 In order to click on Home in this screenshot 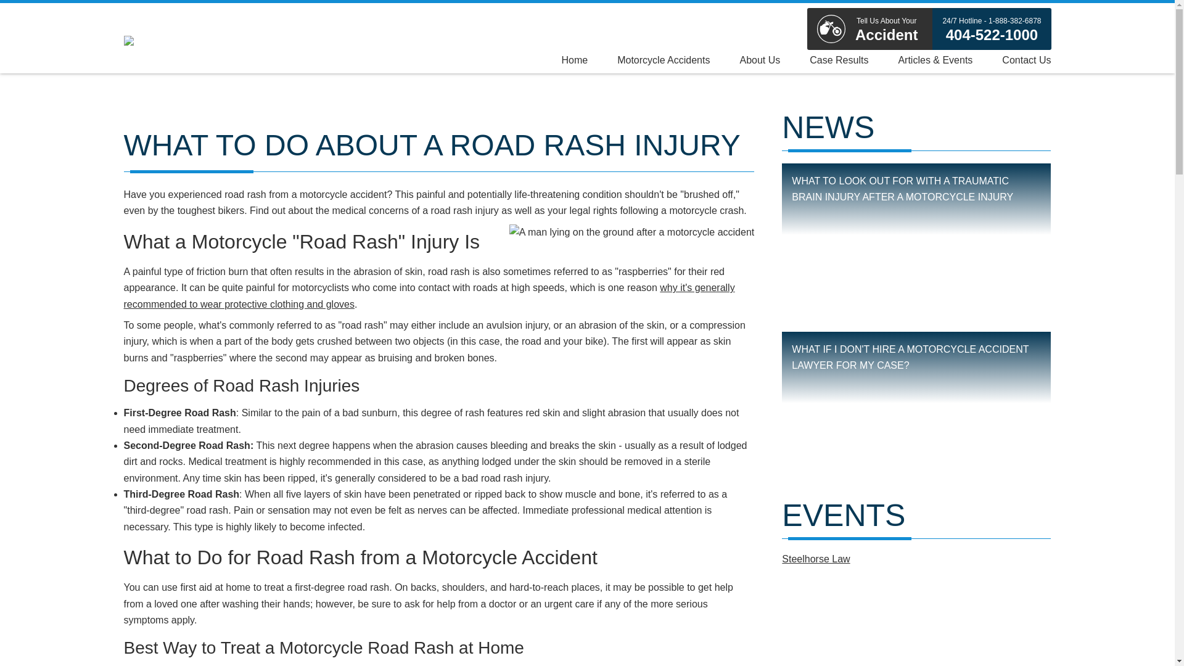, I will do `click(664, 59)`.